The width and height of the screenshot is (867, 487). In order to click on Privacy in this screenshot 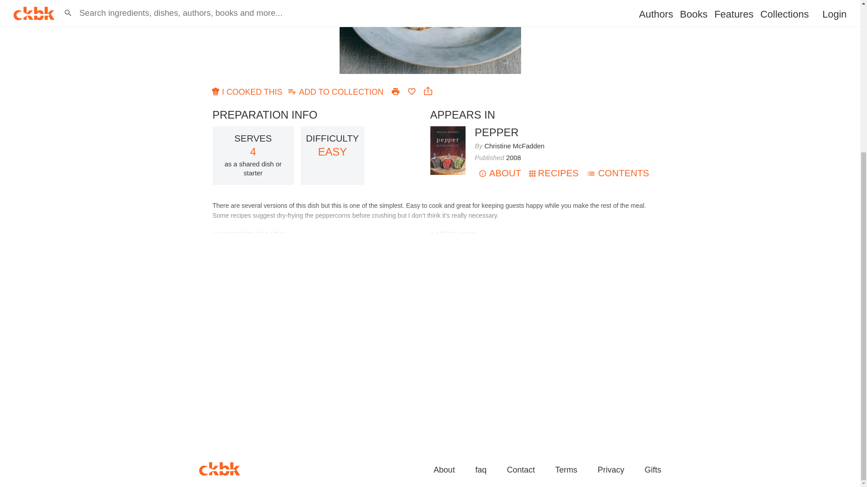, I will do `click(336, 91)`.